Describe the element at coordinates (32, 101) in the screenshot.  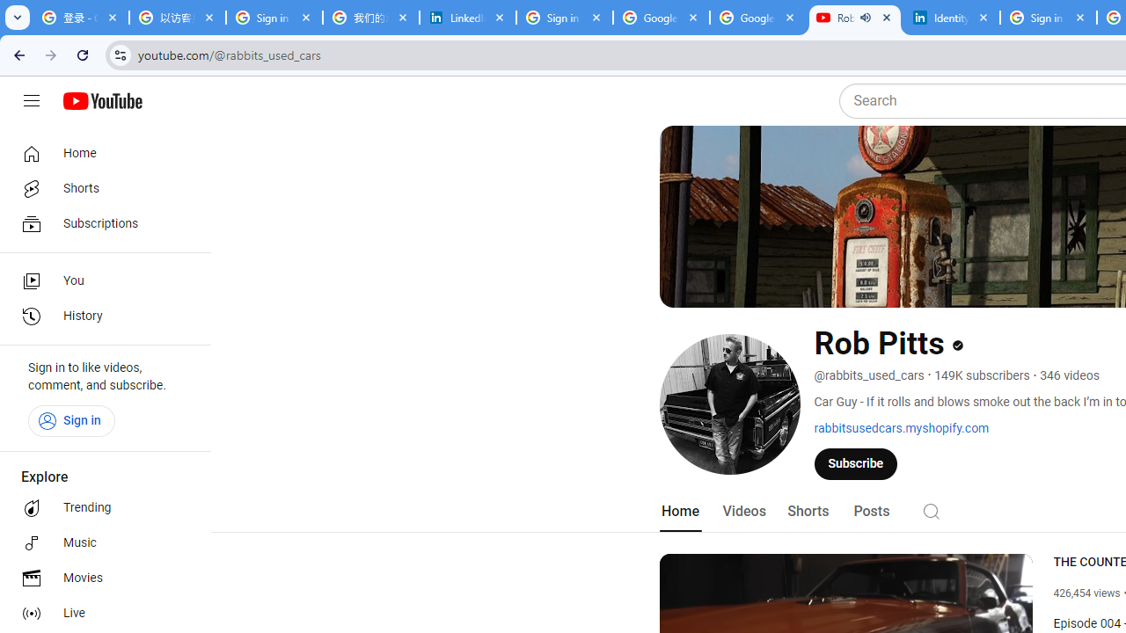
I see `Guide` at that location.